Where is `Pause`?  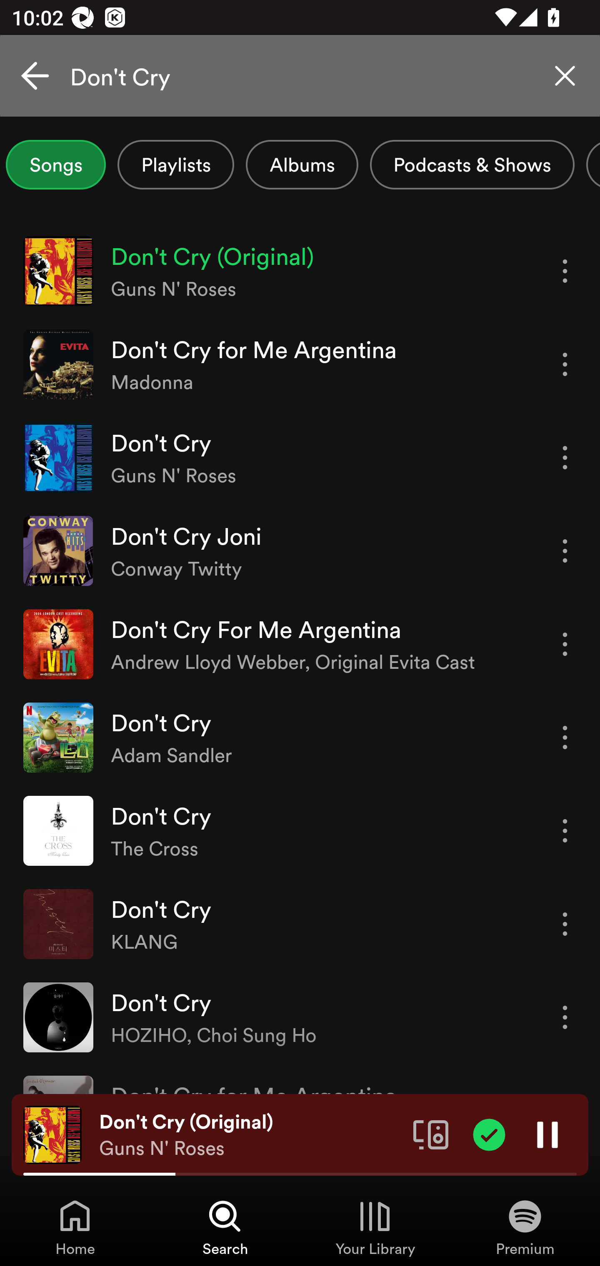
Pause is located at coordinates (547, 1134).